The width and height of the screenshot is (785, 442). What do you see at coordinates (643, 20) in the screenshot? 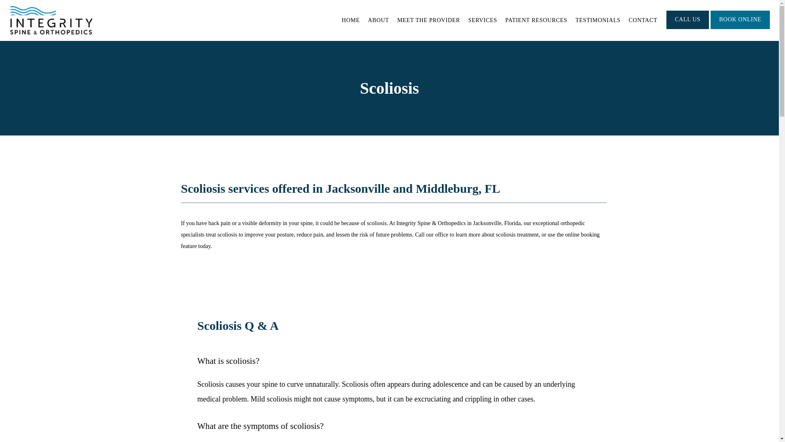
I see `CONTACT` at bounding box center [643, 20].